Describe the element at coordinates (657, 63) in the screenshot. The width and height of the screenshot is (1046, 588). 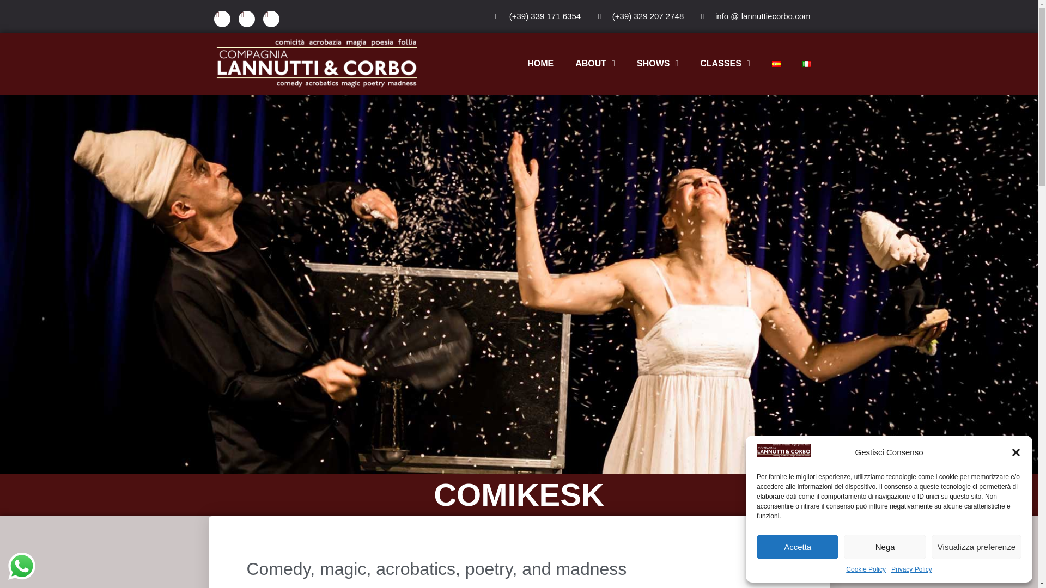
I see `SHOWS` at that location.